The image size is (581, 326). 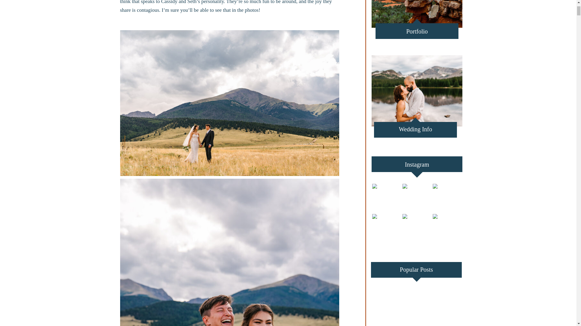 What do you see at coordinates (417, 31) in the screenshot?
I see `Portfolio` at bounding box center [417, 31].